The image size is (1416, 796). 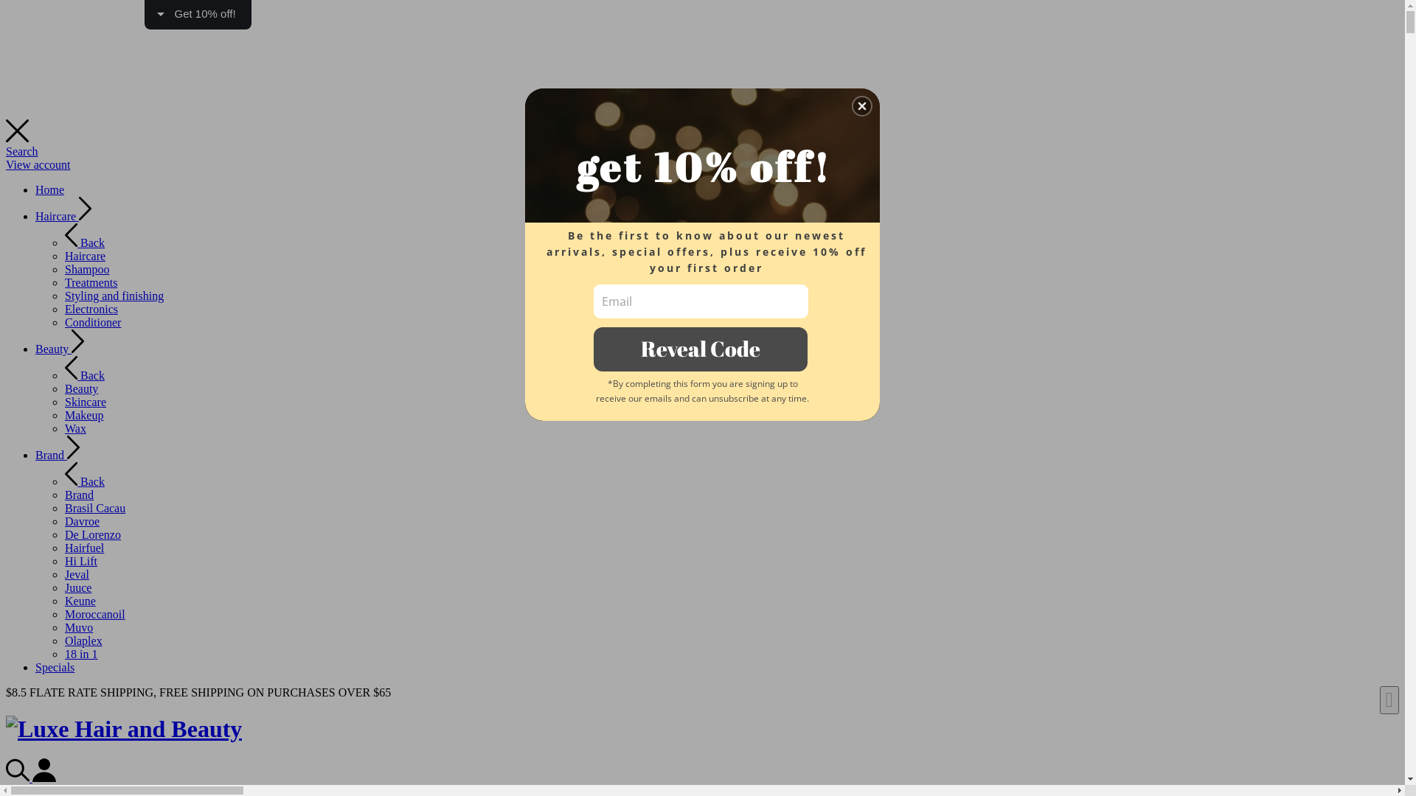 I want to click on Wax, so click(x=75, y=429).